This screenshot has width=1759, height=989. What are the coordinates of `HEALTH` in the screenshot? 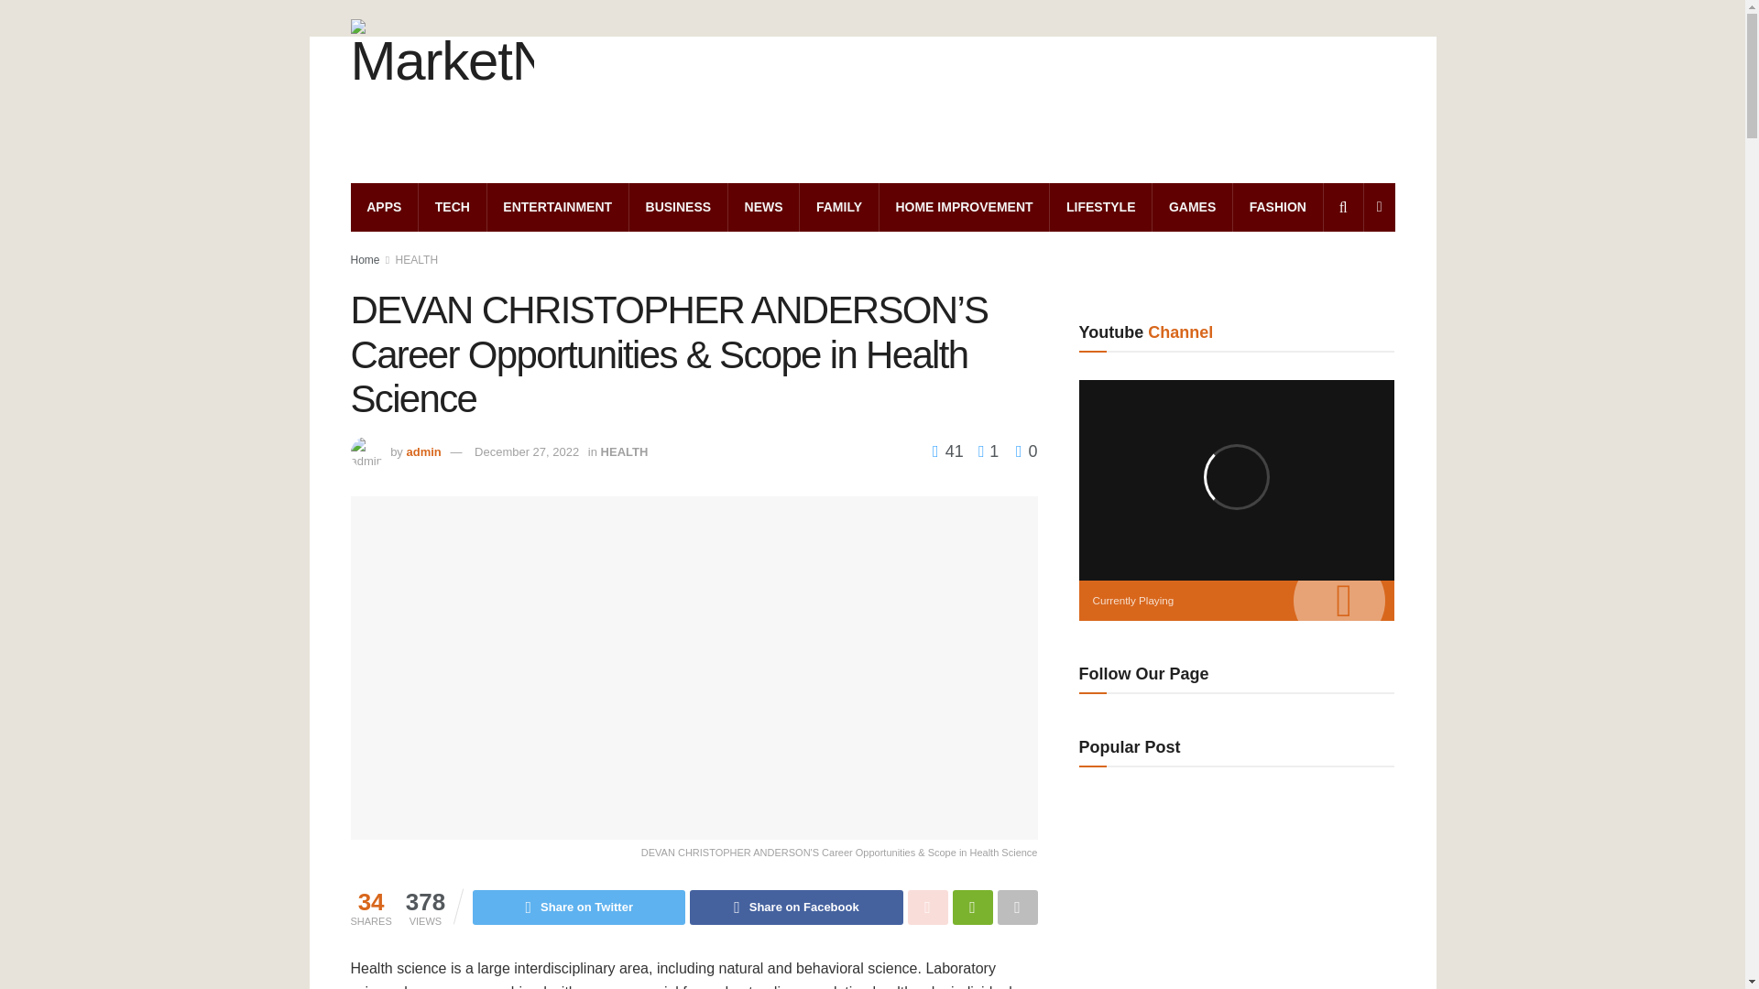 It's located at (417, 259).